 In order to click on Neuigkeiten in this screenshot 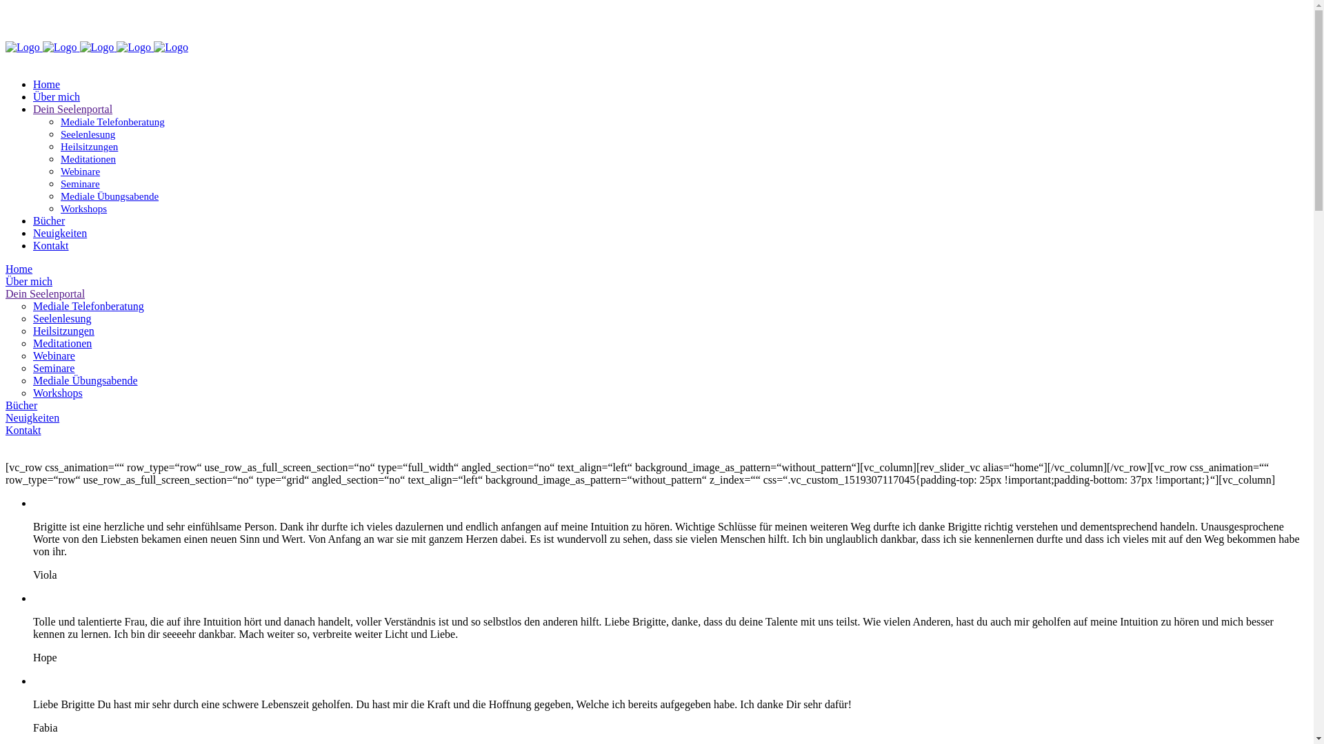, I will do `click(32, 417)`.